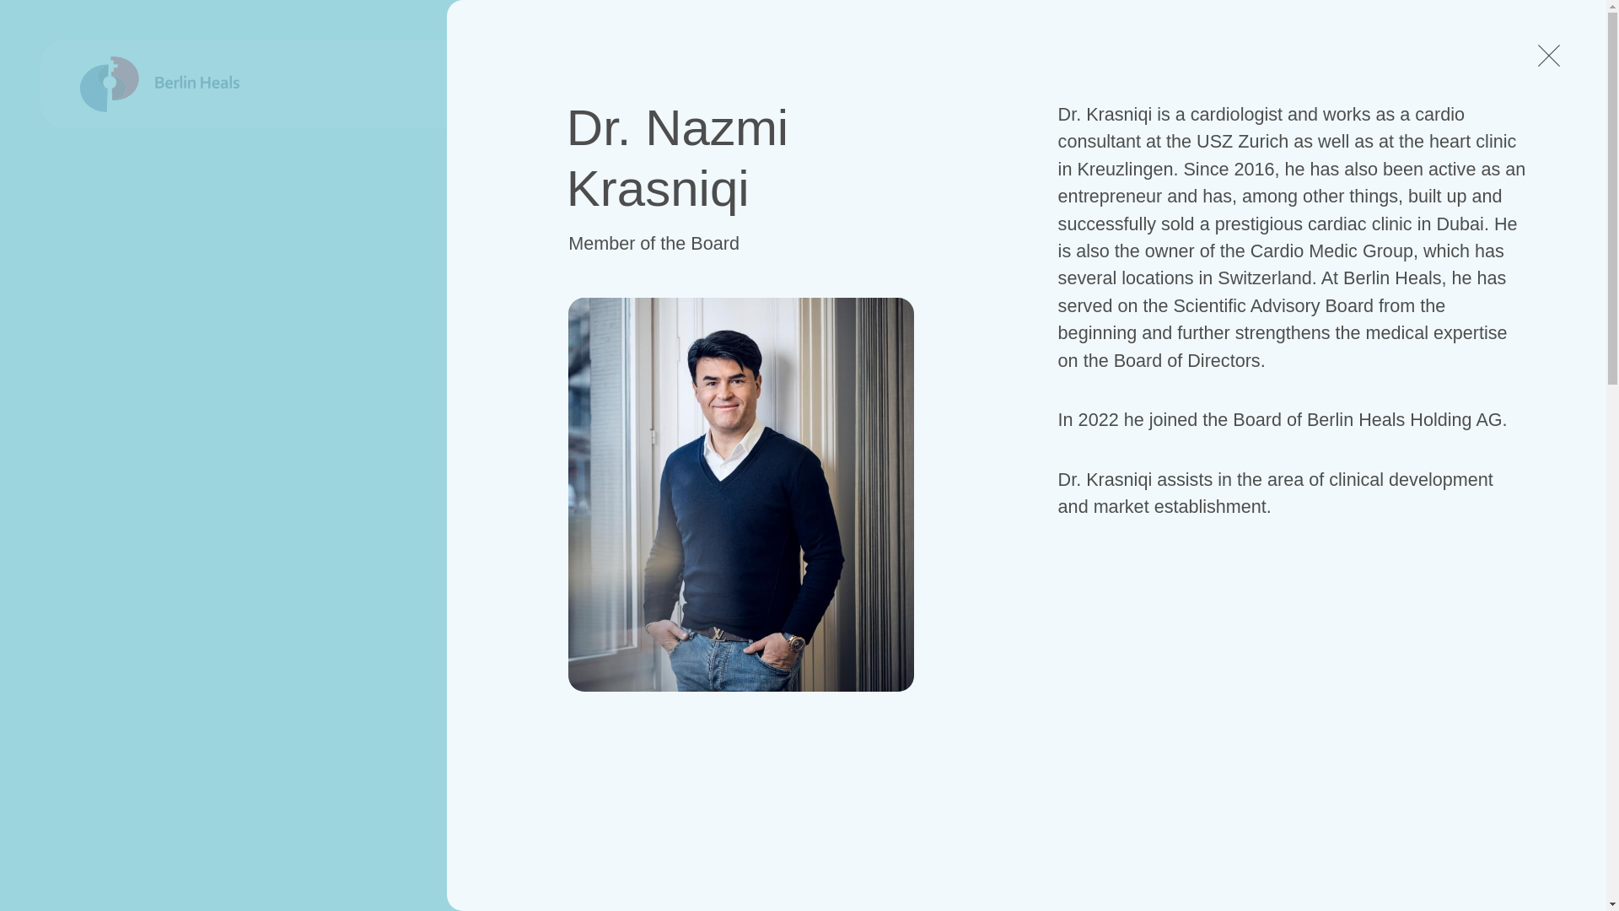  Describe the element at coordinates (612, 83) in the screenshot. I see `Our Solution` at that location.